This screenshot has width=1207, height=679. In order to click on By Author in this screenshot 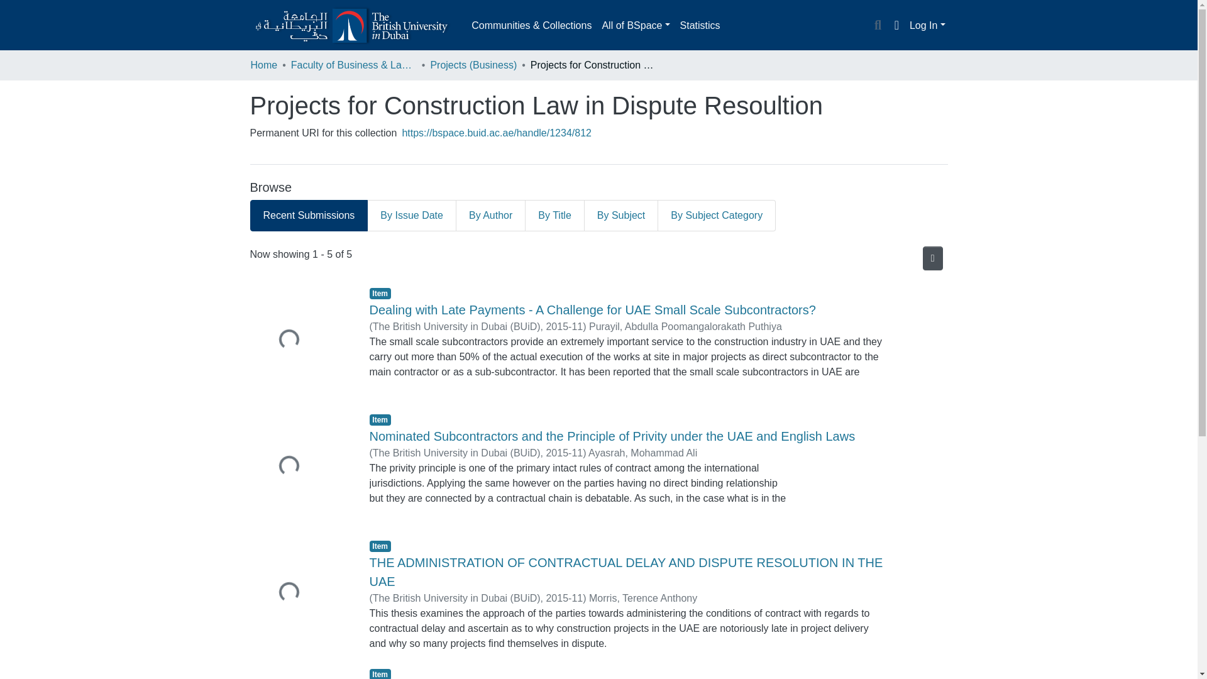, I will do `click(490, 215)`.